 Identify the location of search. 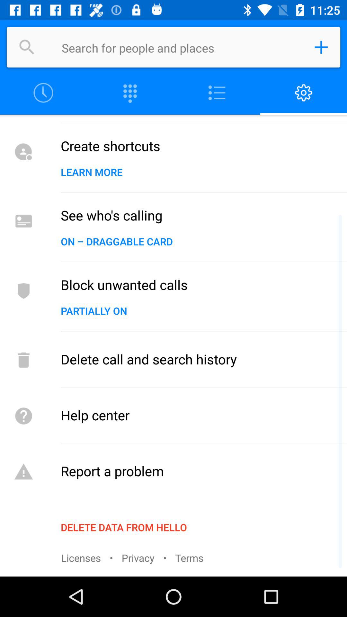
(27, 47).